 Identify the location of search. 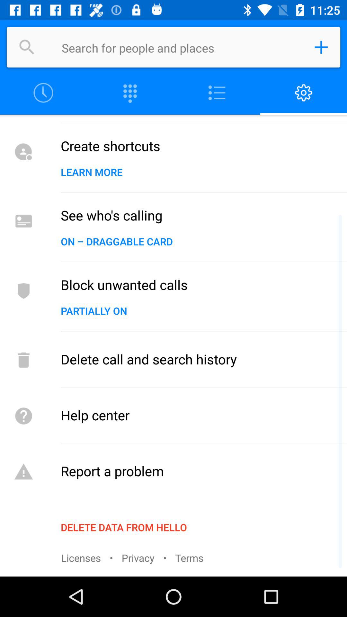
(27, 47).